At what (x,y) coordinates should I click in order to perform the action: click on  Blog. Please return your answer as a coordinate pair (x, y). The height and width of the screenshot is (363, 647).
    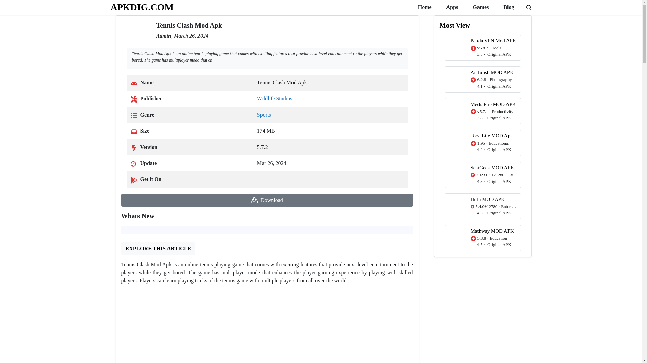
    Looking at the image, I should click on (508, 7).